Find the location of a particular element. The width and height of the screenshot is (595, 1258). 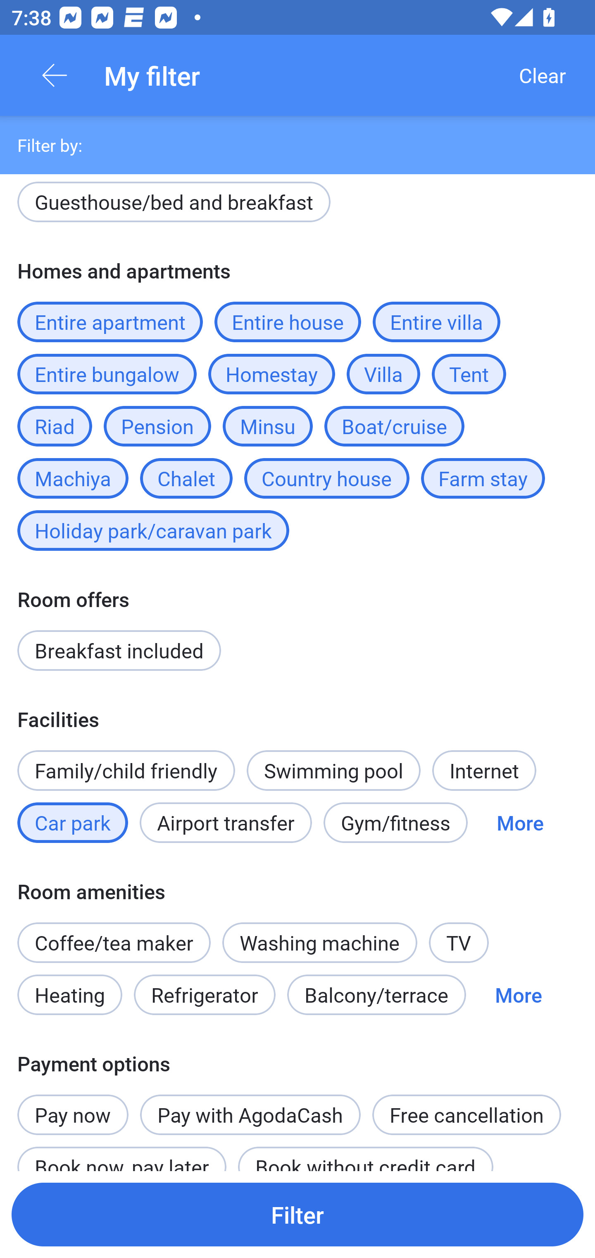

Airport transfer is located at coordinates (226, 823).